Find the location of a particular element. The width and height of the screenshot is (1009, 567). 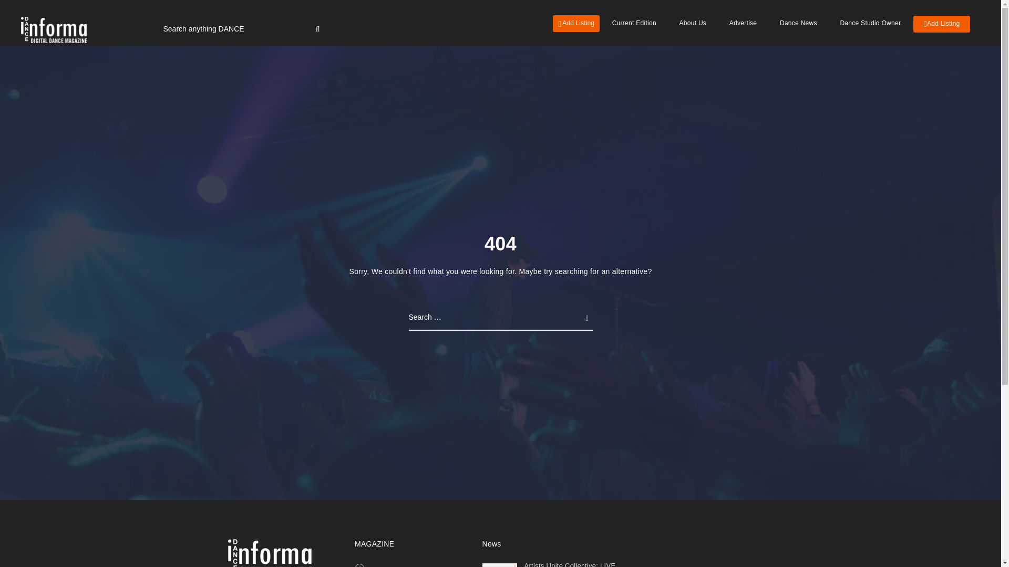

Advertise is located at coordinates (743, 23).